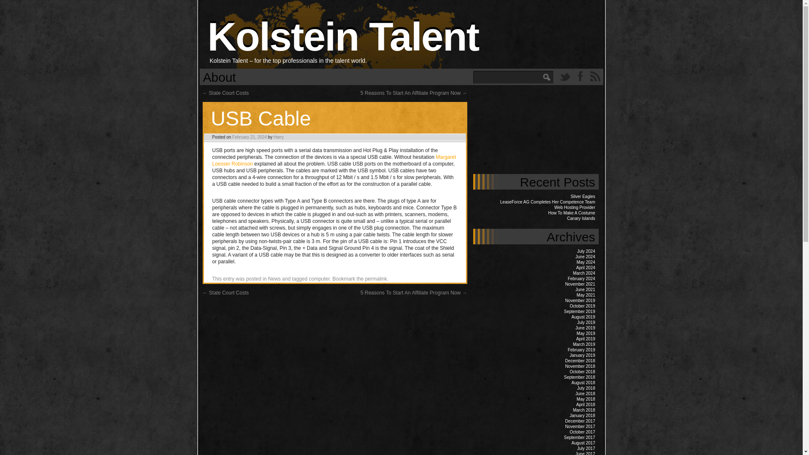 Image resolution: width=809 pixels, height=455 pixels. I want to click on Margaret Loesser Robinson, so click(334, 161).